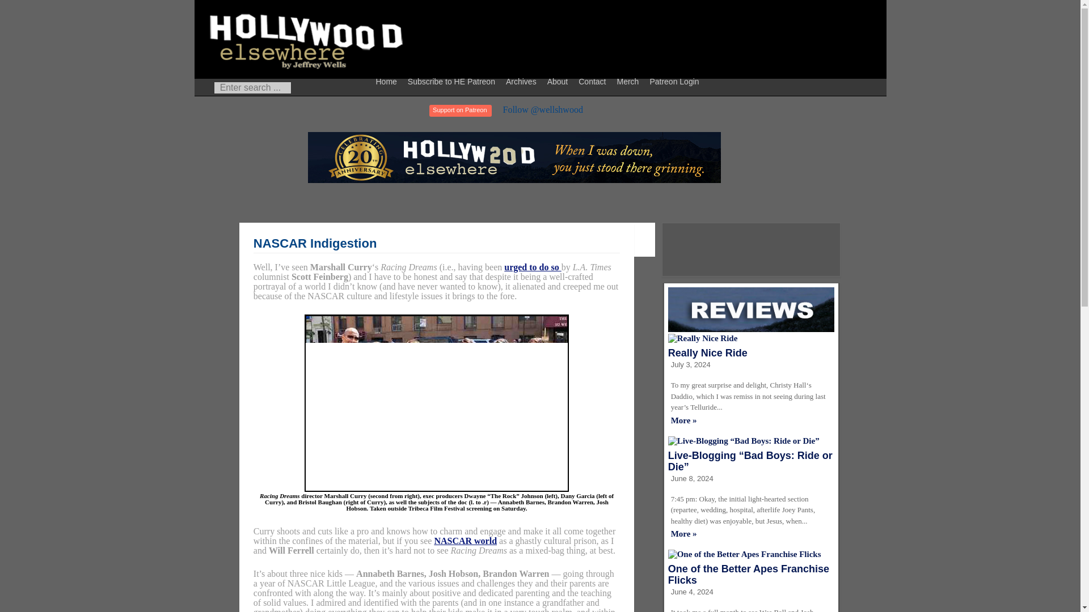  What do you see at coordinates (523, 81) in the screenshot?
I see `Archives` at bounding box center [523, 81].